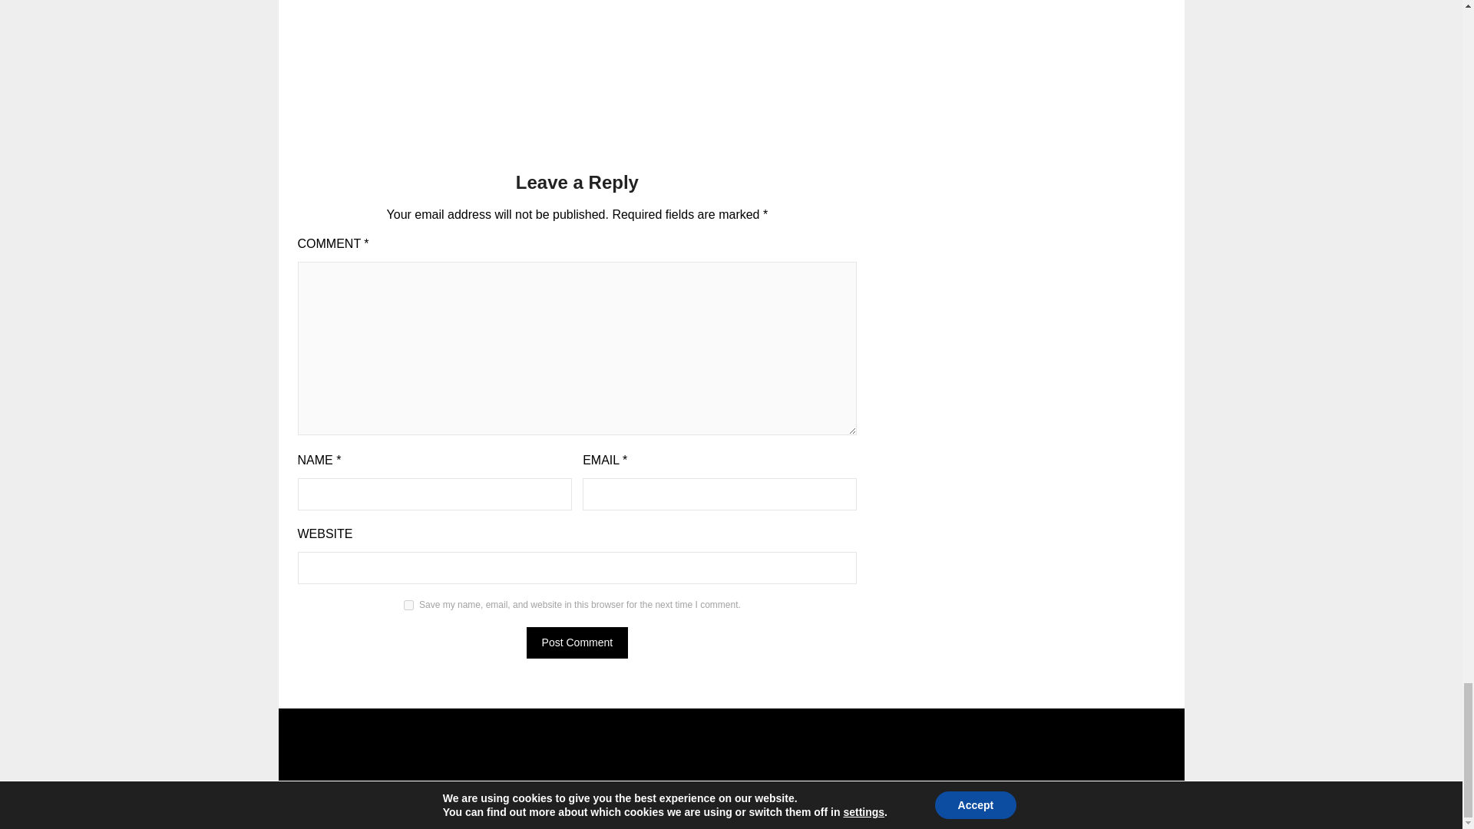  What do you see at coordinates (408, 605) in the screenshot?
I see `yes` at bounding box center [408, 605].